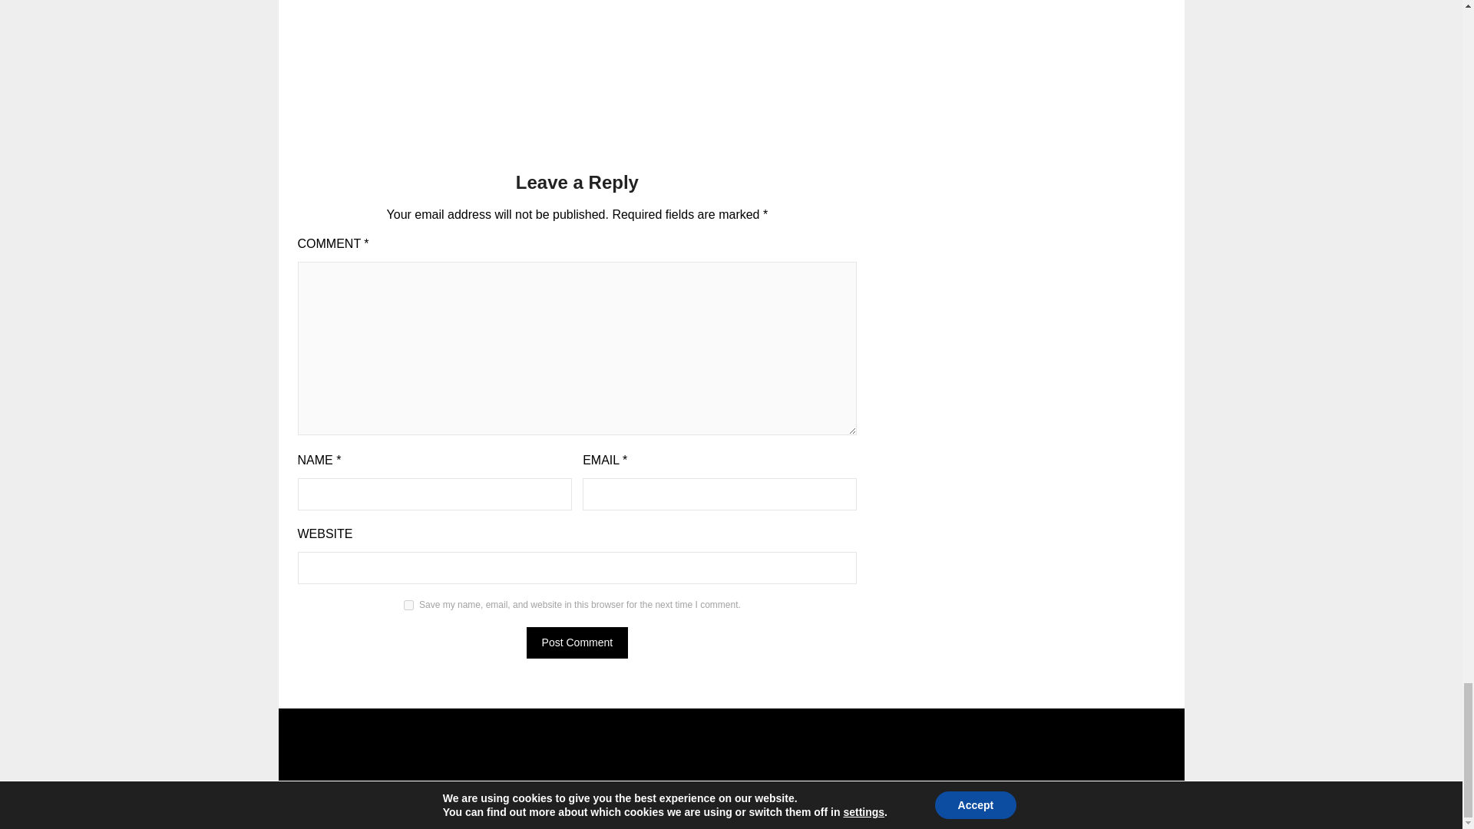  What do you see at coordinates (408, 605) in the screenshot?
I see `yes` at bounding box center [408, 605].